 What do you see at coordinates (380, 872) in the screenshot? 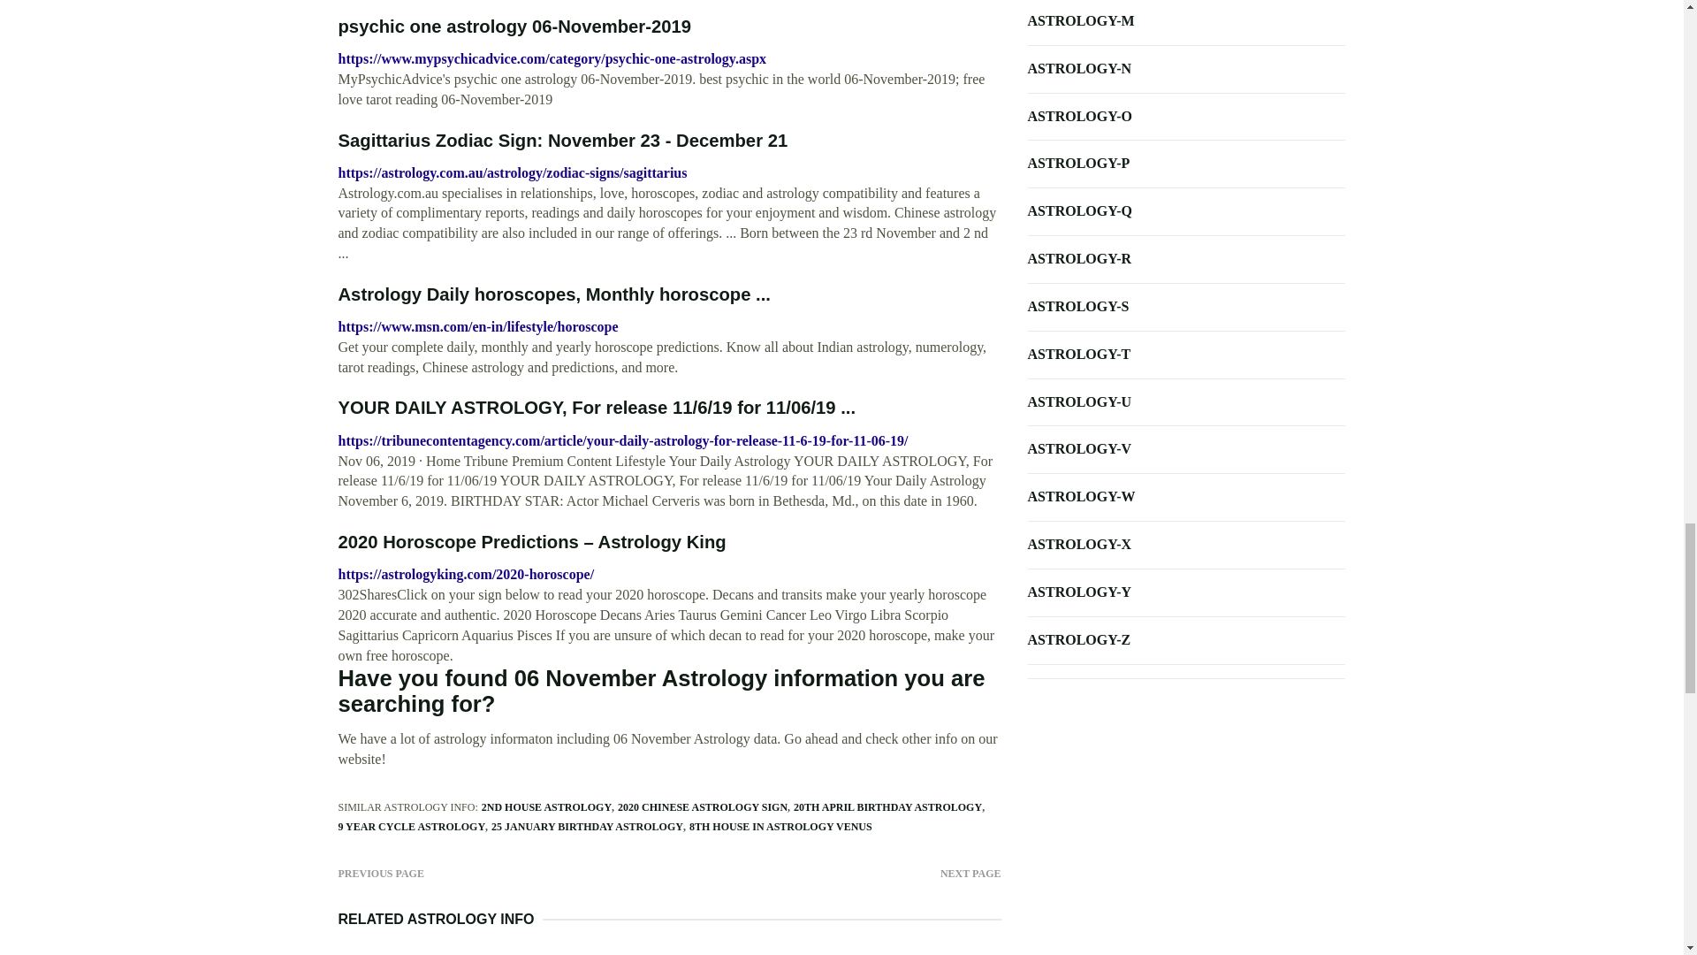
I see `PREVIOUS PAGE` at bounding box center [380, 872].